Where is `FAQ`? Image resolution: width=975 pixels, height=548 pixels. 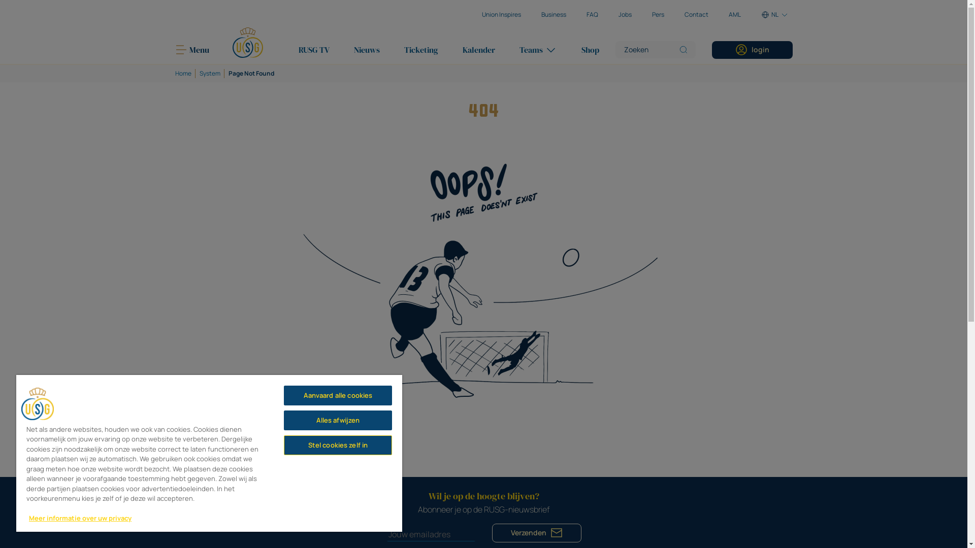 FAQ is located at coordinates (592, 15).